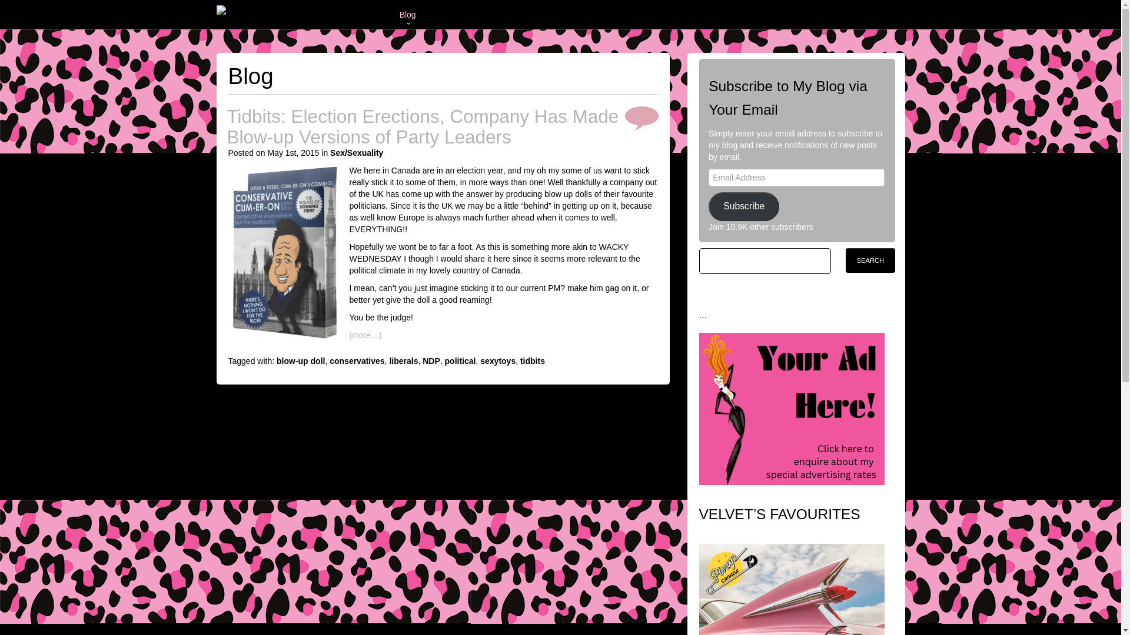  What do you see at coordinates (553, 14) in the screenshot?
I see `Shopping With Velvet` at bounding box center [553, 14].